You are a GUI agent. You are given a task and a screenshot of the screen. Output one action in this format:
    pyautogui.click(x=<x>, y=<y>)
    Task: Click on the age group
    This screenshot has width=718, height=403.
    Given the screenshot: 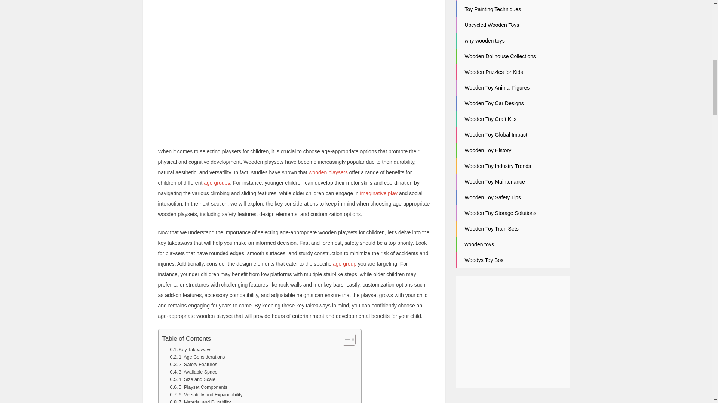 What is the action you would take?
    pyautogui.click(x=344, y=263)
    